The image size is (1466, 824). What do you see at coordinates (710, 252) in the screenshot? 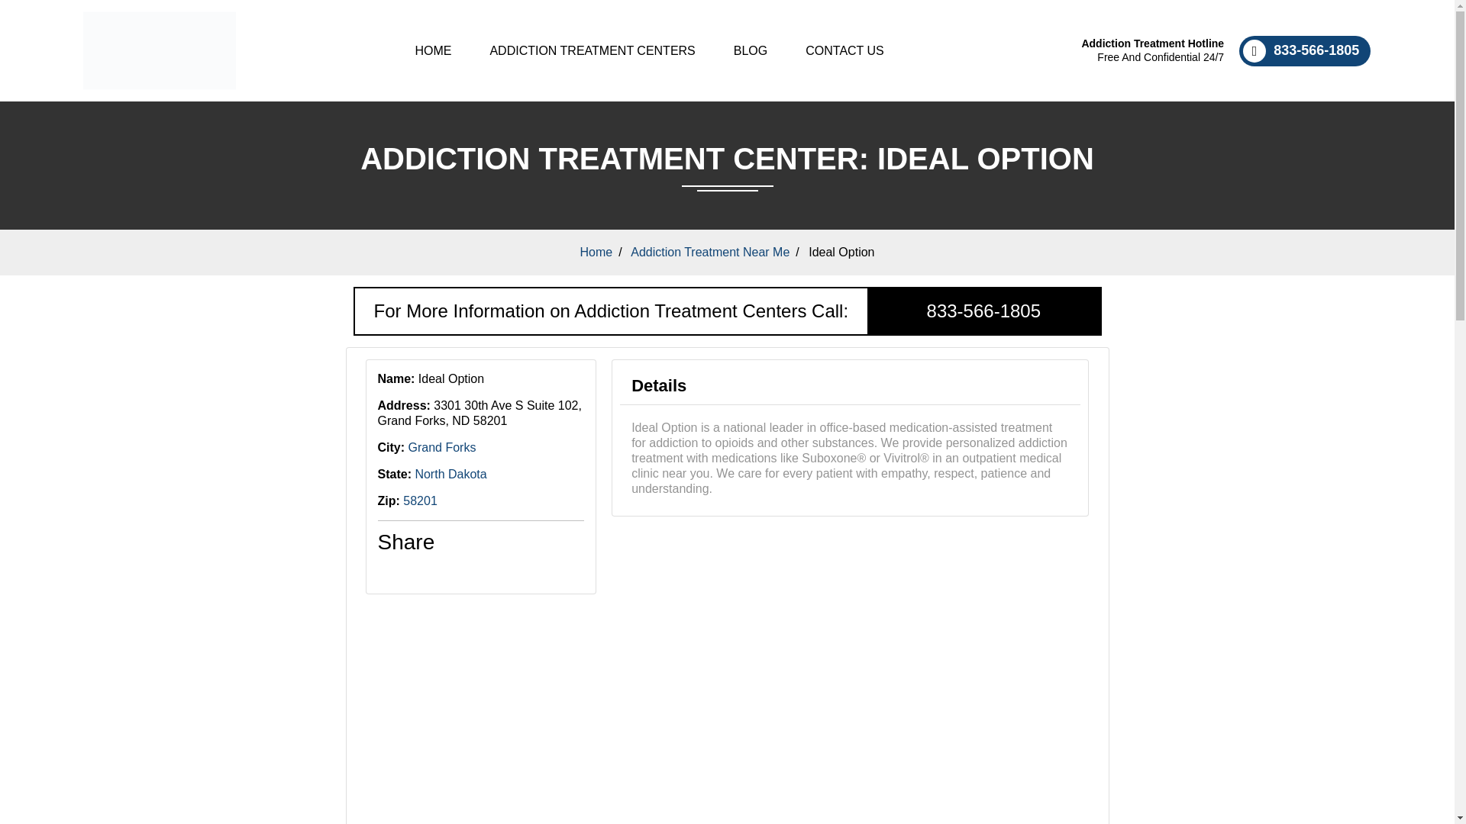
I see `Addiction Treatment Near Me` at bounding box center [710, 252].